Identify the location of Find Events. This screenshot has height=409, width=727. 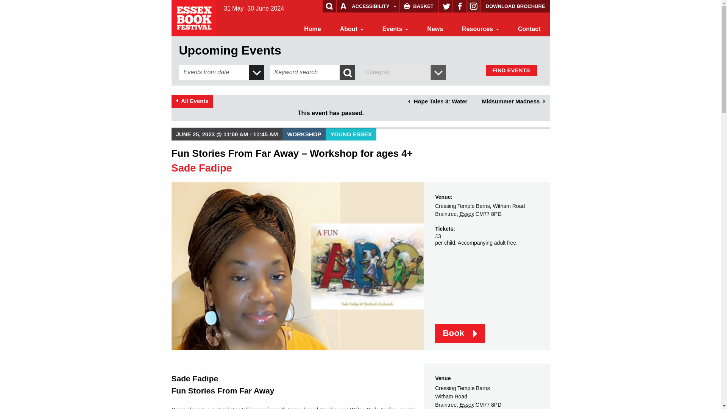
(511, 70).